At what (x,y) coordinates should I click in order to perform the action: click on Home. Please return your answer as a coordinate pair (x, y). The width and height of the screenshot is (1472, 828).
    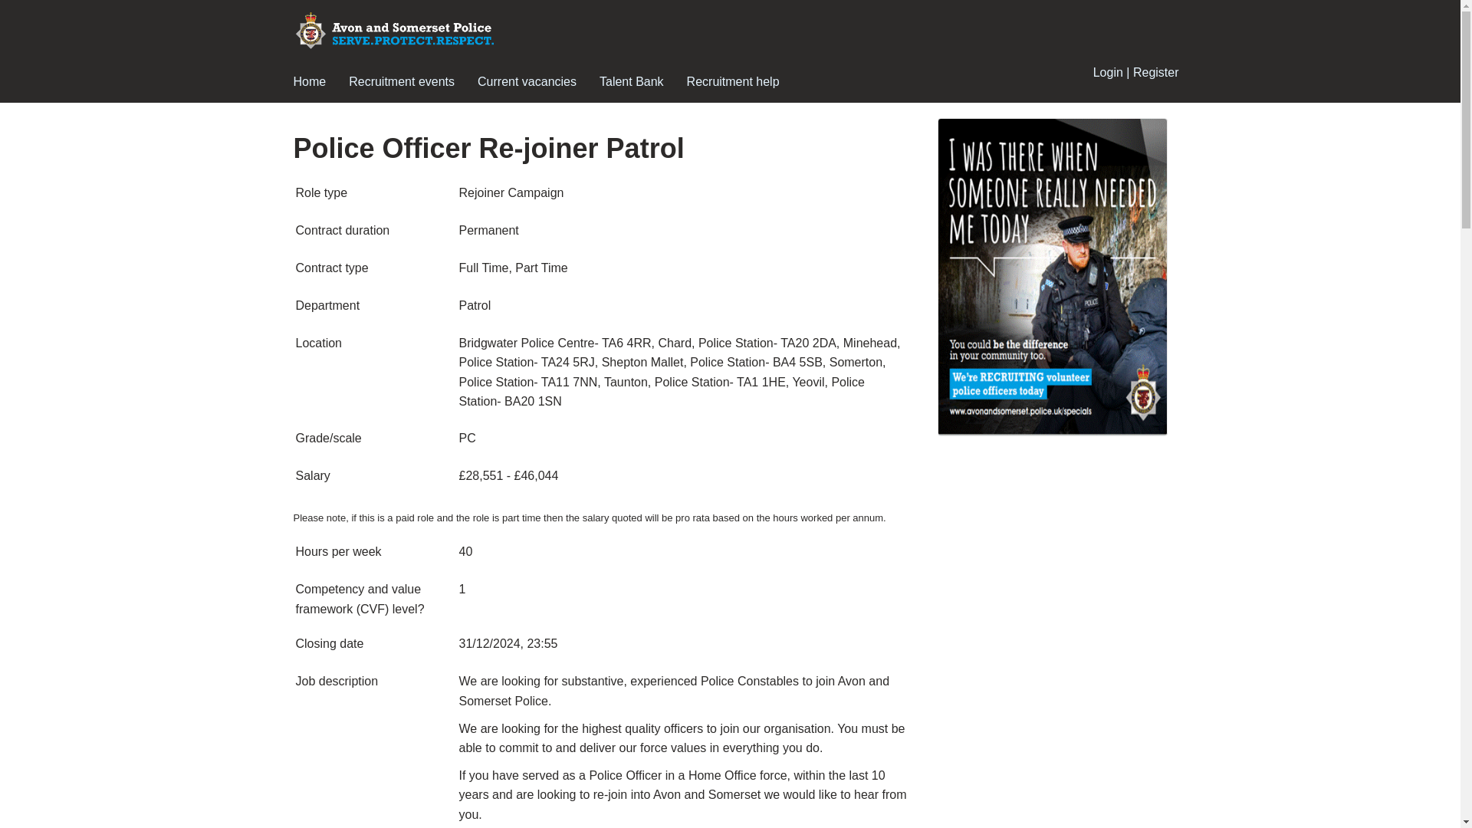
    Looking at the image, I should click on (310, 83).